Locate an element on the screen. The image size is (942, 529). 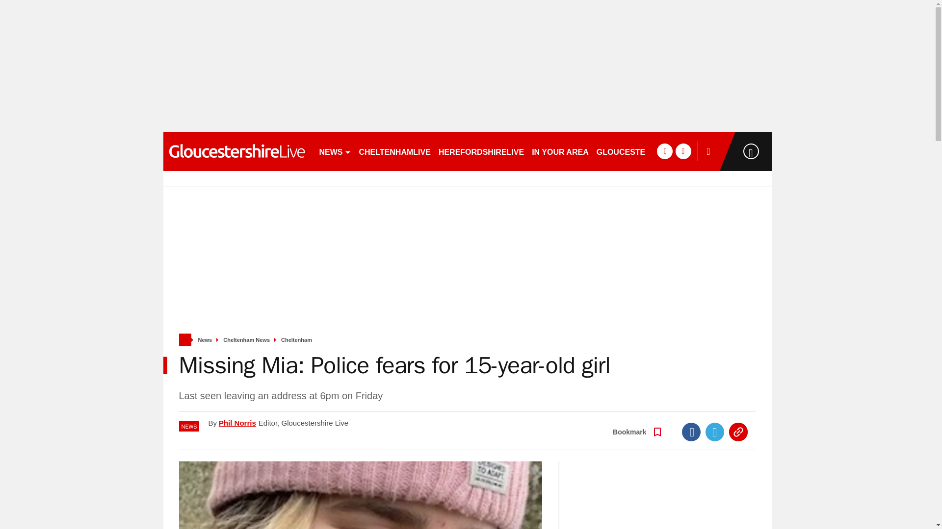
gloucestershirelive is located at coordinates (236, 151).